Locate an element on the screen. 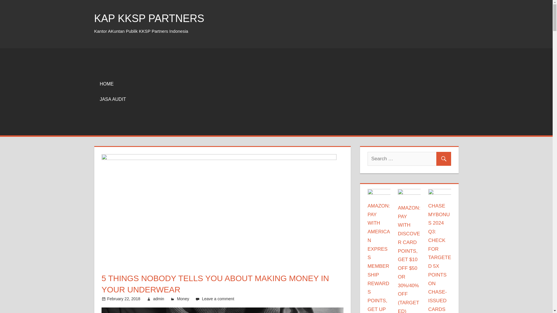 Image resolution: width=557 pixels, height=313 pixels. Search for: is located at coordinates (409, 159).